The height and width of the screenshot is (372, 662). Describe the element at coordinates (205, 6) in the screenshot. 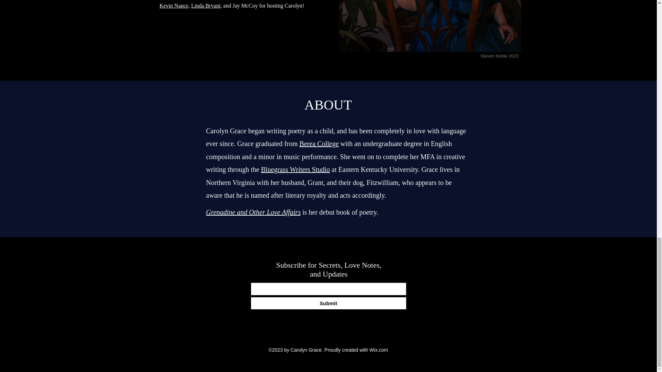

I see `Linda Bryant` at that location.